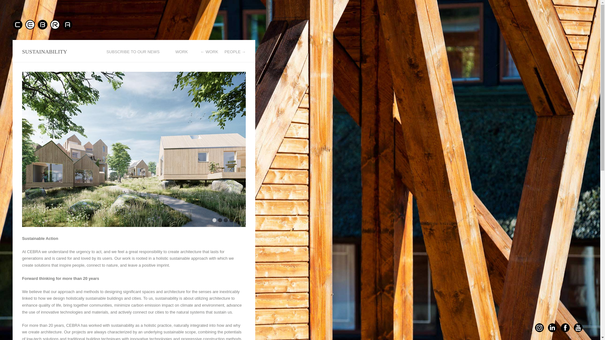 This screenshot has width=605, height=340. Describe the element at coordinates (220, 220) in the screenshot. I see `2` at that location.